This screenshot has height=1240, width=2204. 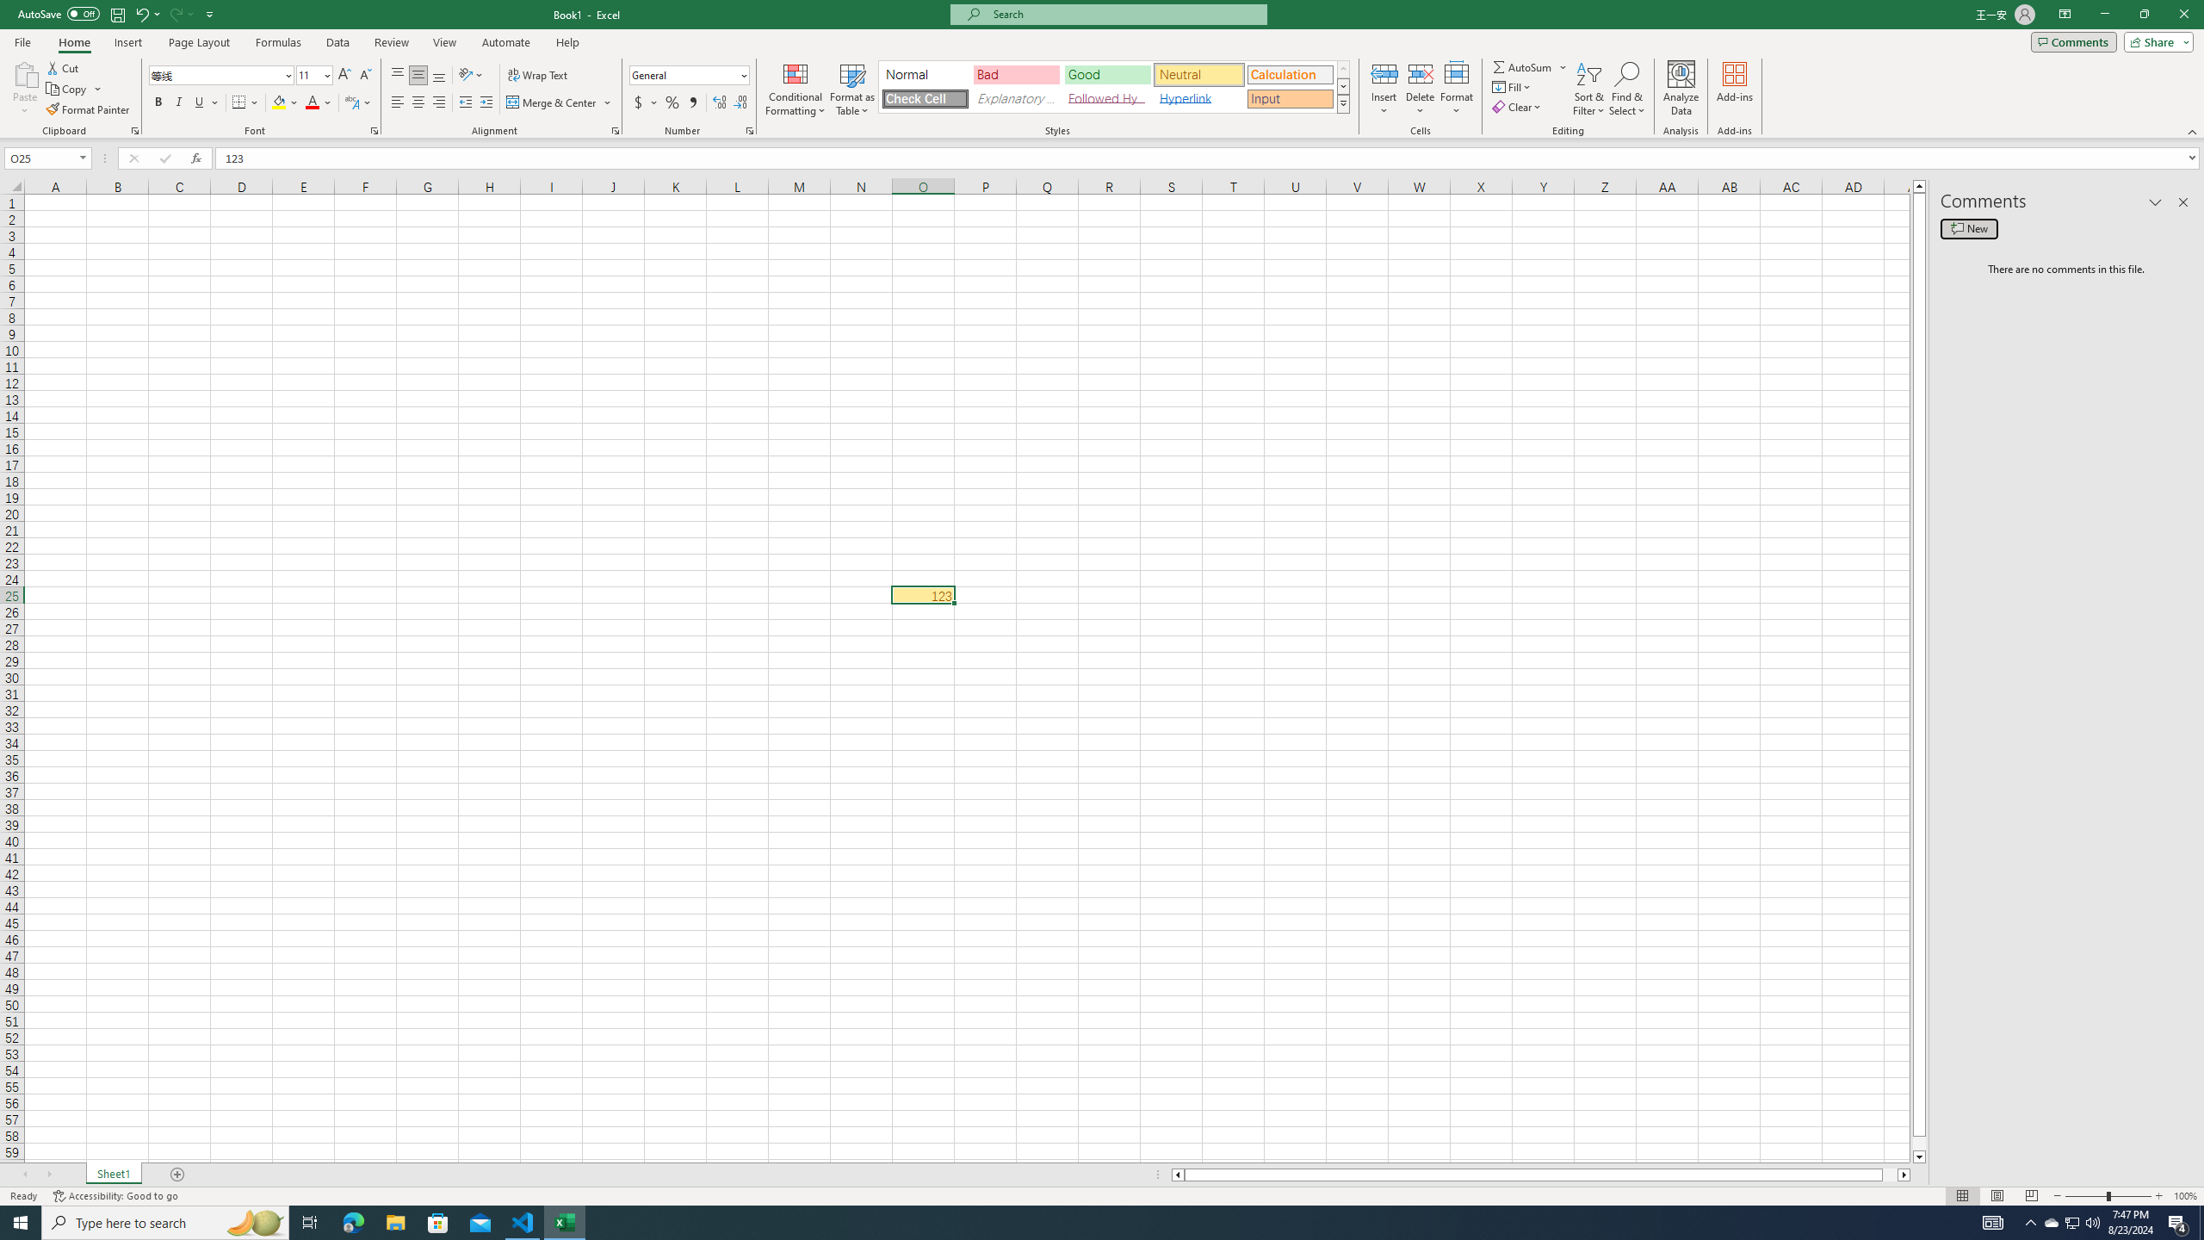 What do you see at coordinates (313, 103) in the screenshot?
I see `Font Color RGB(255, 0, 0)` at bounding box center [313, 103].